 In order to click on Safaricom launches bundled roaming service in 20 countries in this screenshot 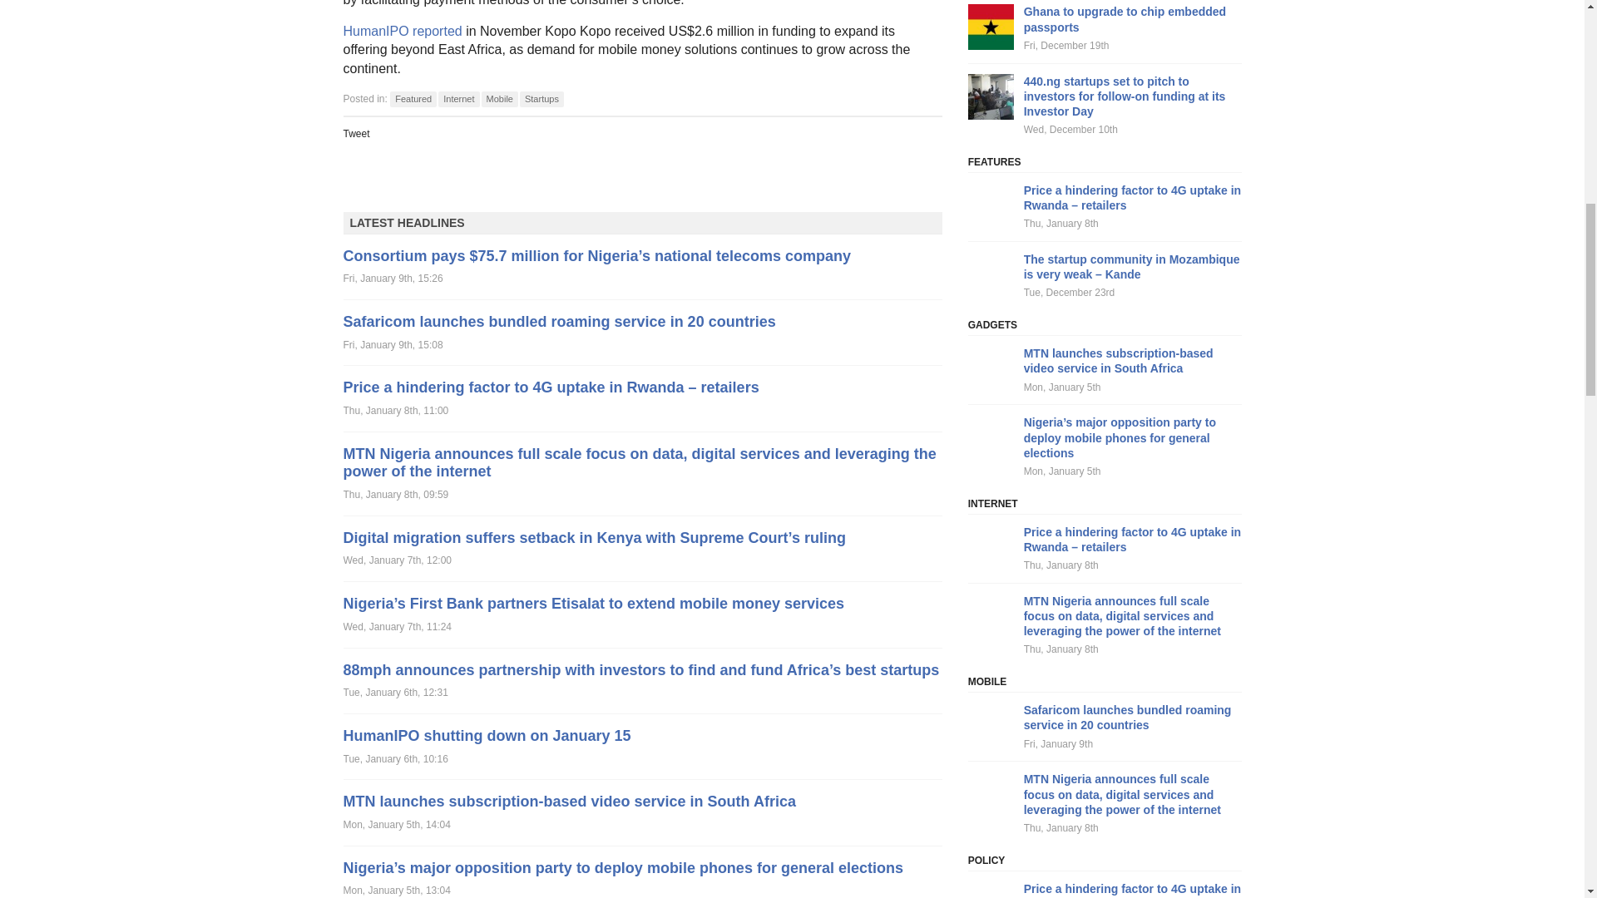, I will do `click(559, 321)`.